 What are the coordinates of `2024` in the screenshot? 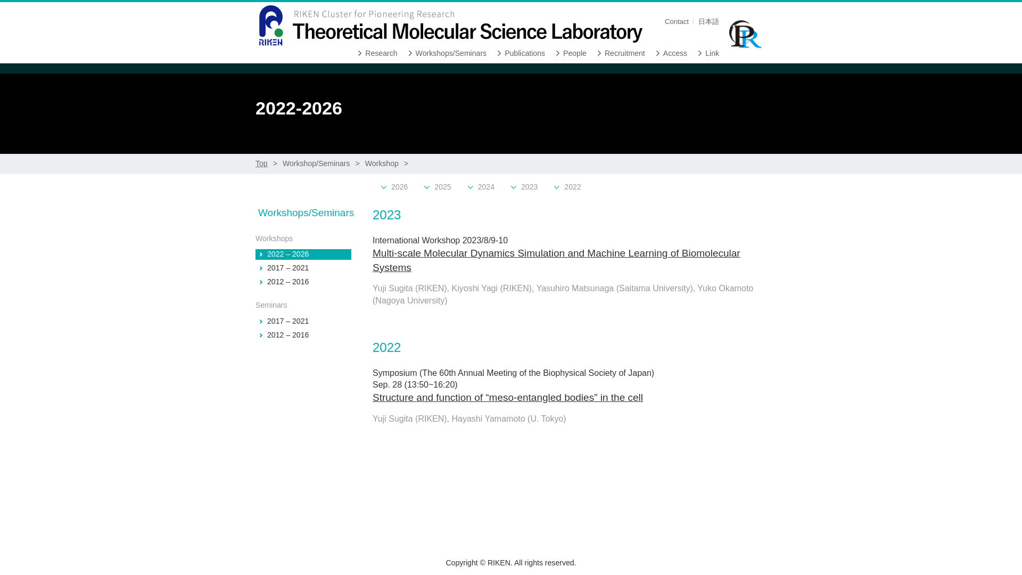 It's located at (481, 187).